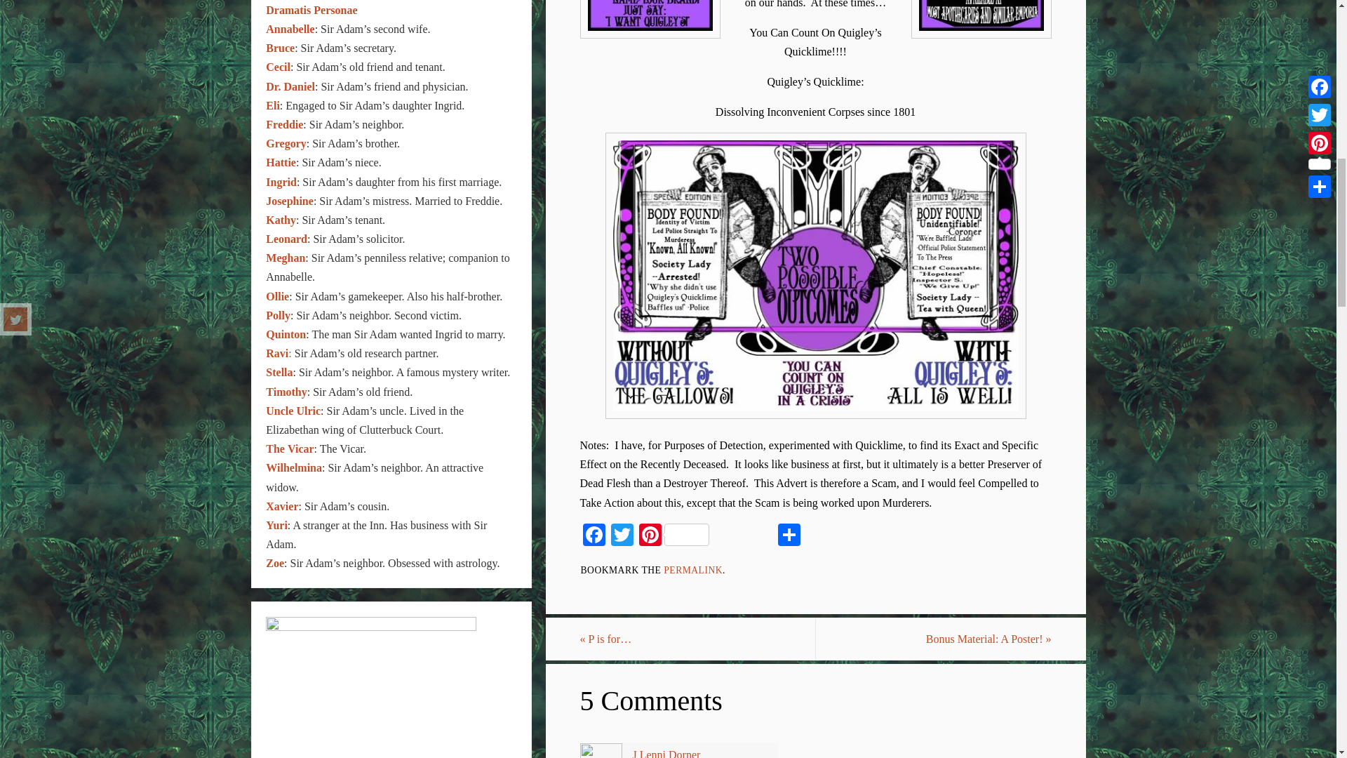 This screenshot has width=1347, height=758. I want to click on Pinterest, so click(673, 536).